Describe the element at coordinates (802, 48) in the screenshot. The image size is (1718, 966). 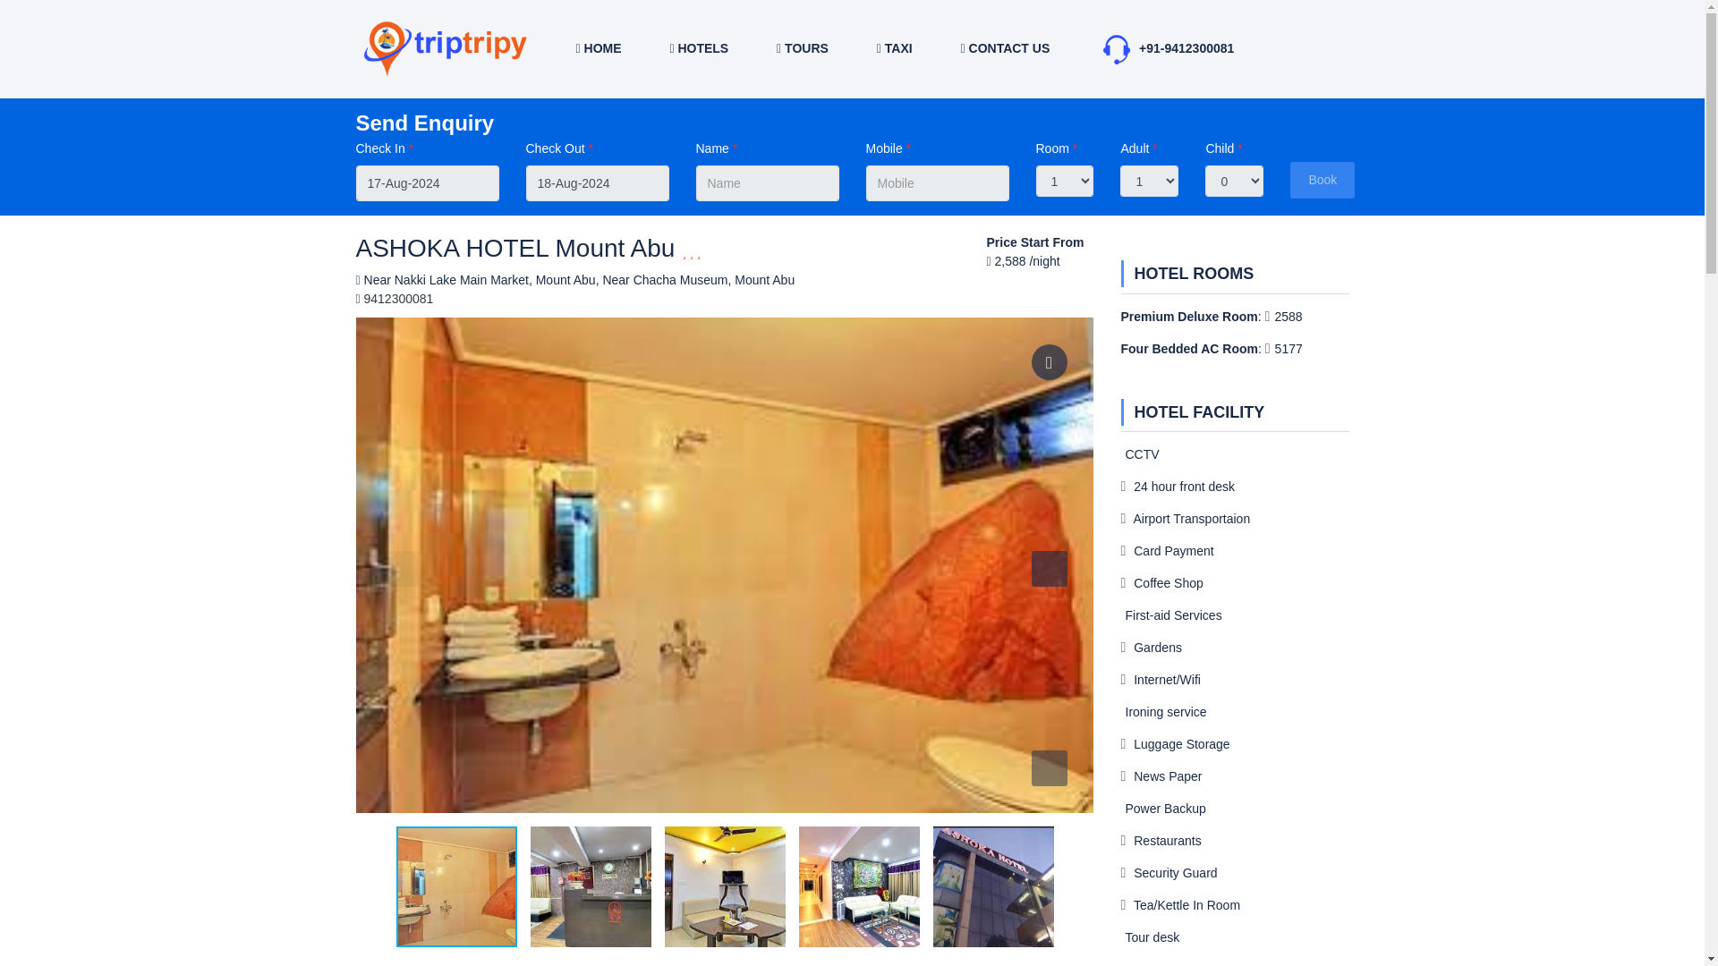
I see `TOURS` at that location.